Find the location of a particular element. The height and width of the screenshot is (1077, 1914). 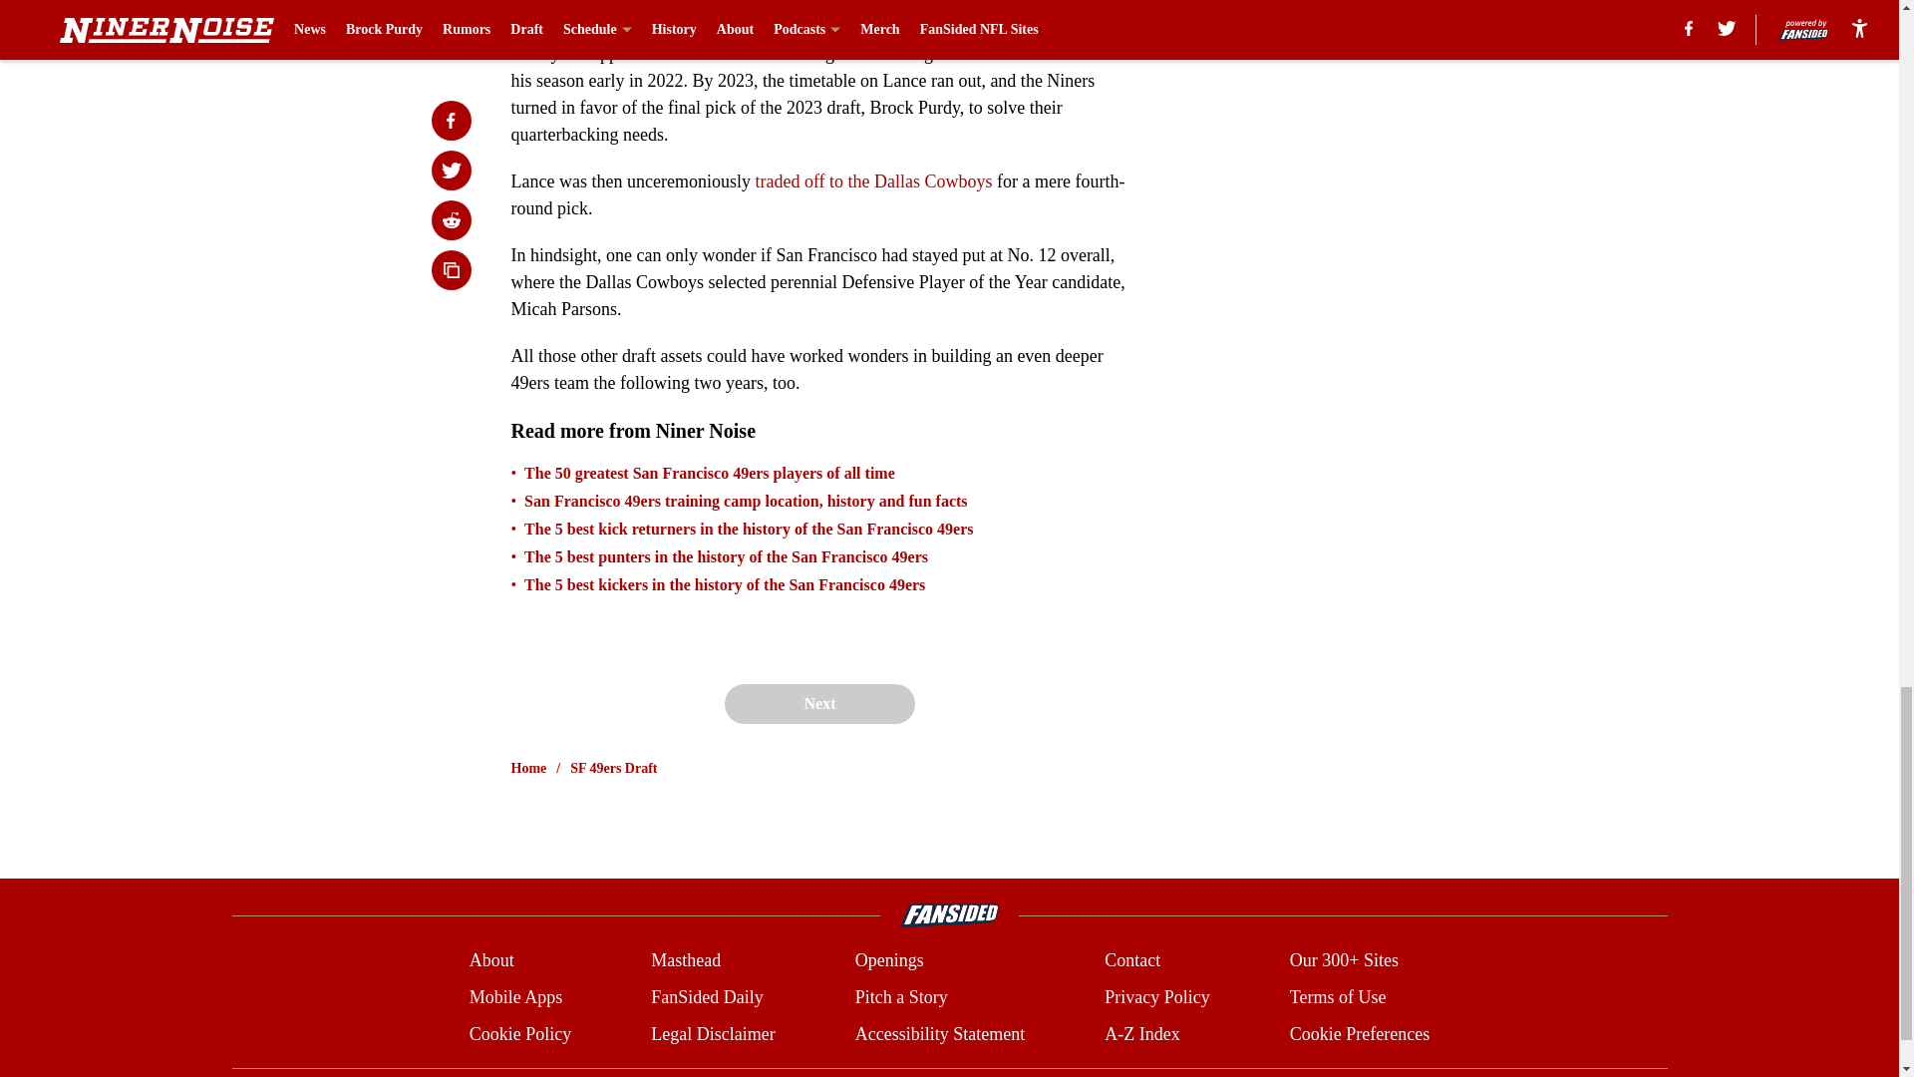

Next is located at coordinates (818, 703).